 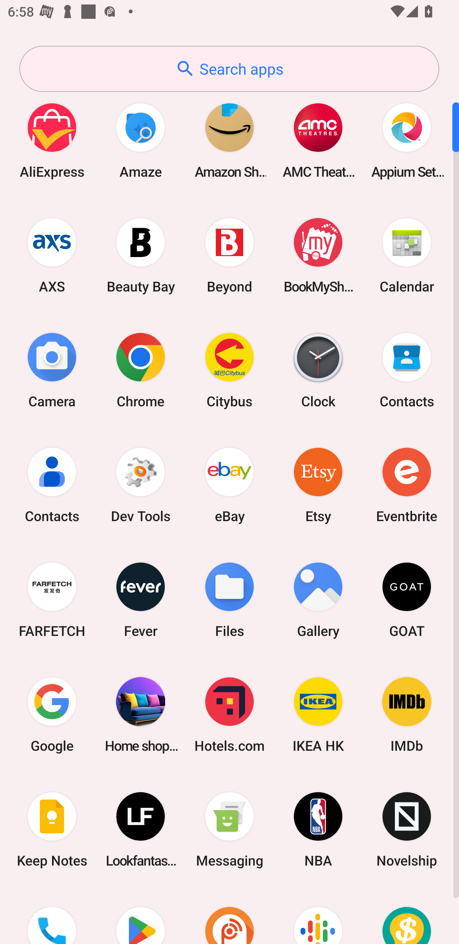 I want to click on Amaze, so click(x=141, y=140).